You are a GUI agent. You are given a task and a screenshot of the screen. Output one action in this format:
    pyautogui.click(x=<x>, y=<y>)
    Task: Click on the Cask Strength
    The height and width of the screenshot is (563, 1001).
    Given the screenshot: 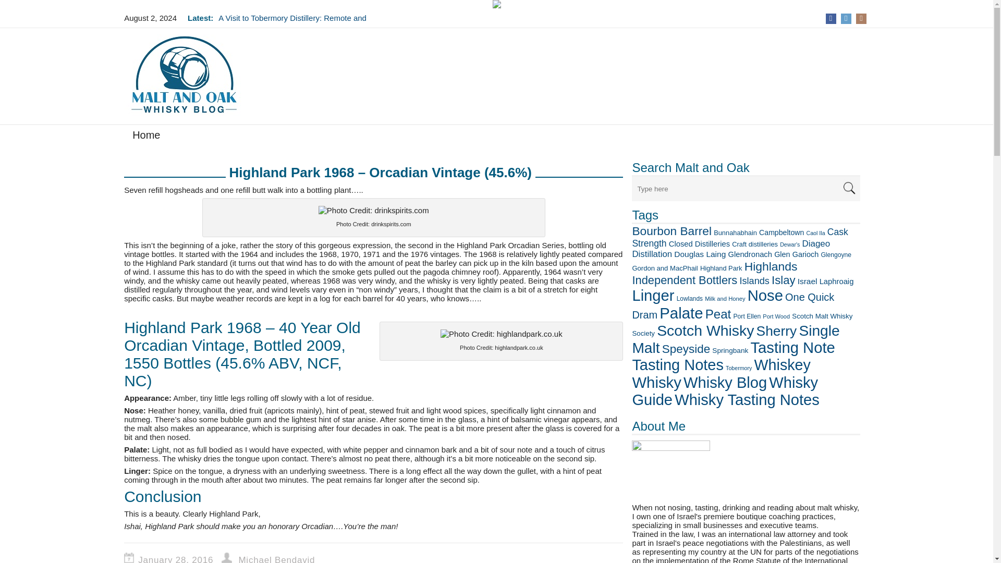 What is the action you would take?
    pyautogui.click(x=739, y=238)
    